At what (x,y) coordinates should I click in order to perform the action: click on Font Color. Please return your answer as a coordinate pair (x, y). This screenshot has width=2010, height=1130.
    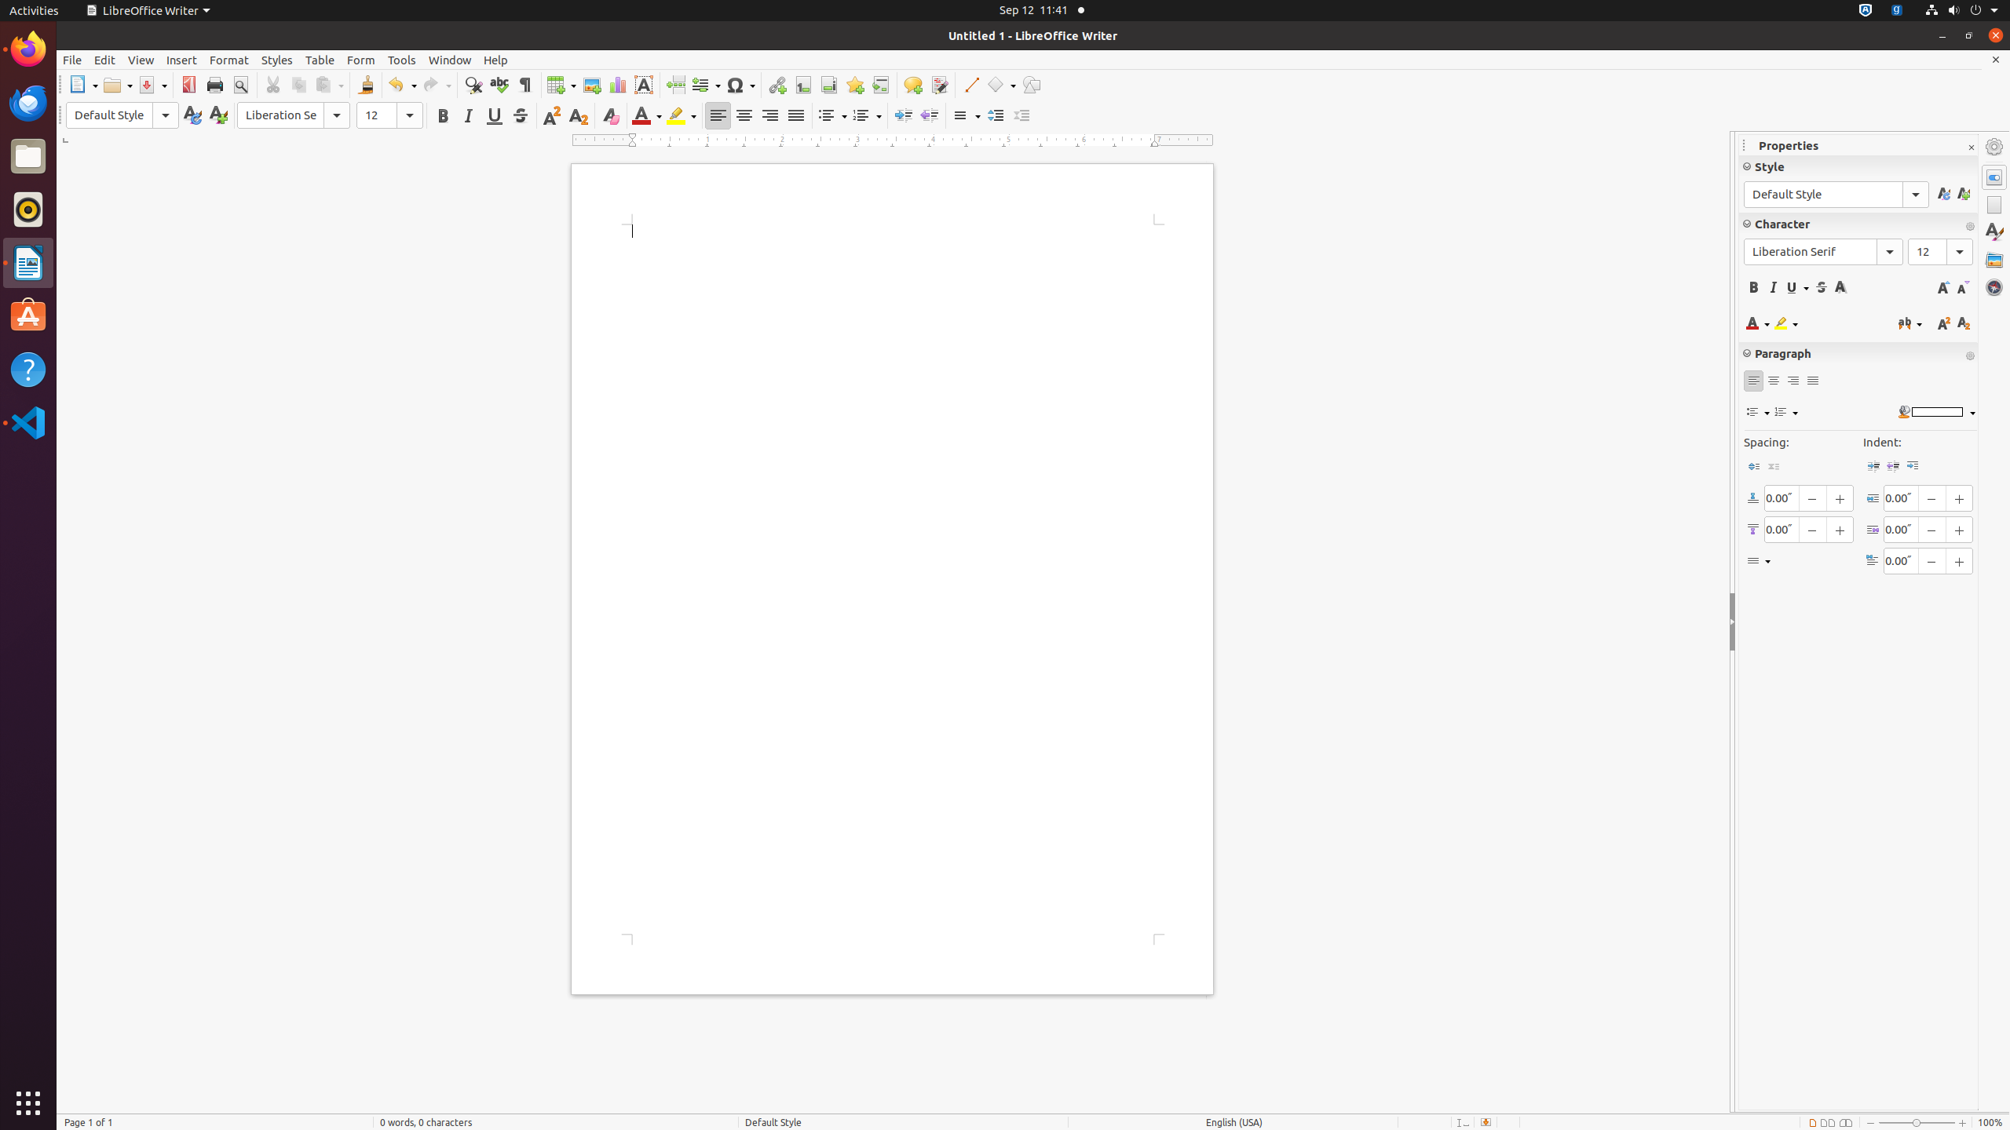
    Looking at the image, I should click on (647, 116).